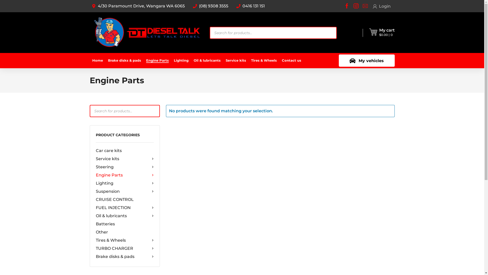  What do you see at coordinates (387, 33) in the screenshot?
I see `My cart
$0.00 0` at bounding box center [387, 33].